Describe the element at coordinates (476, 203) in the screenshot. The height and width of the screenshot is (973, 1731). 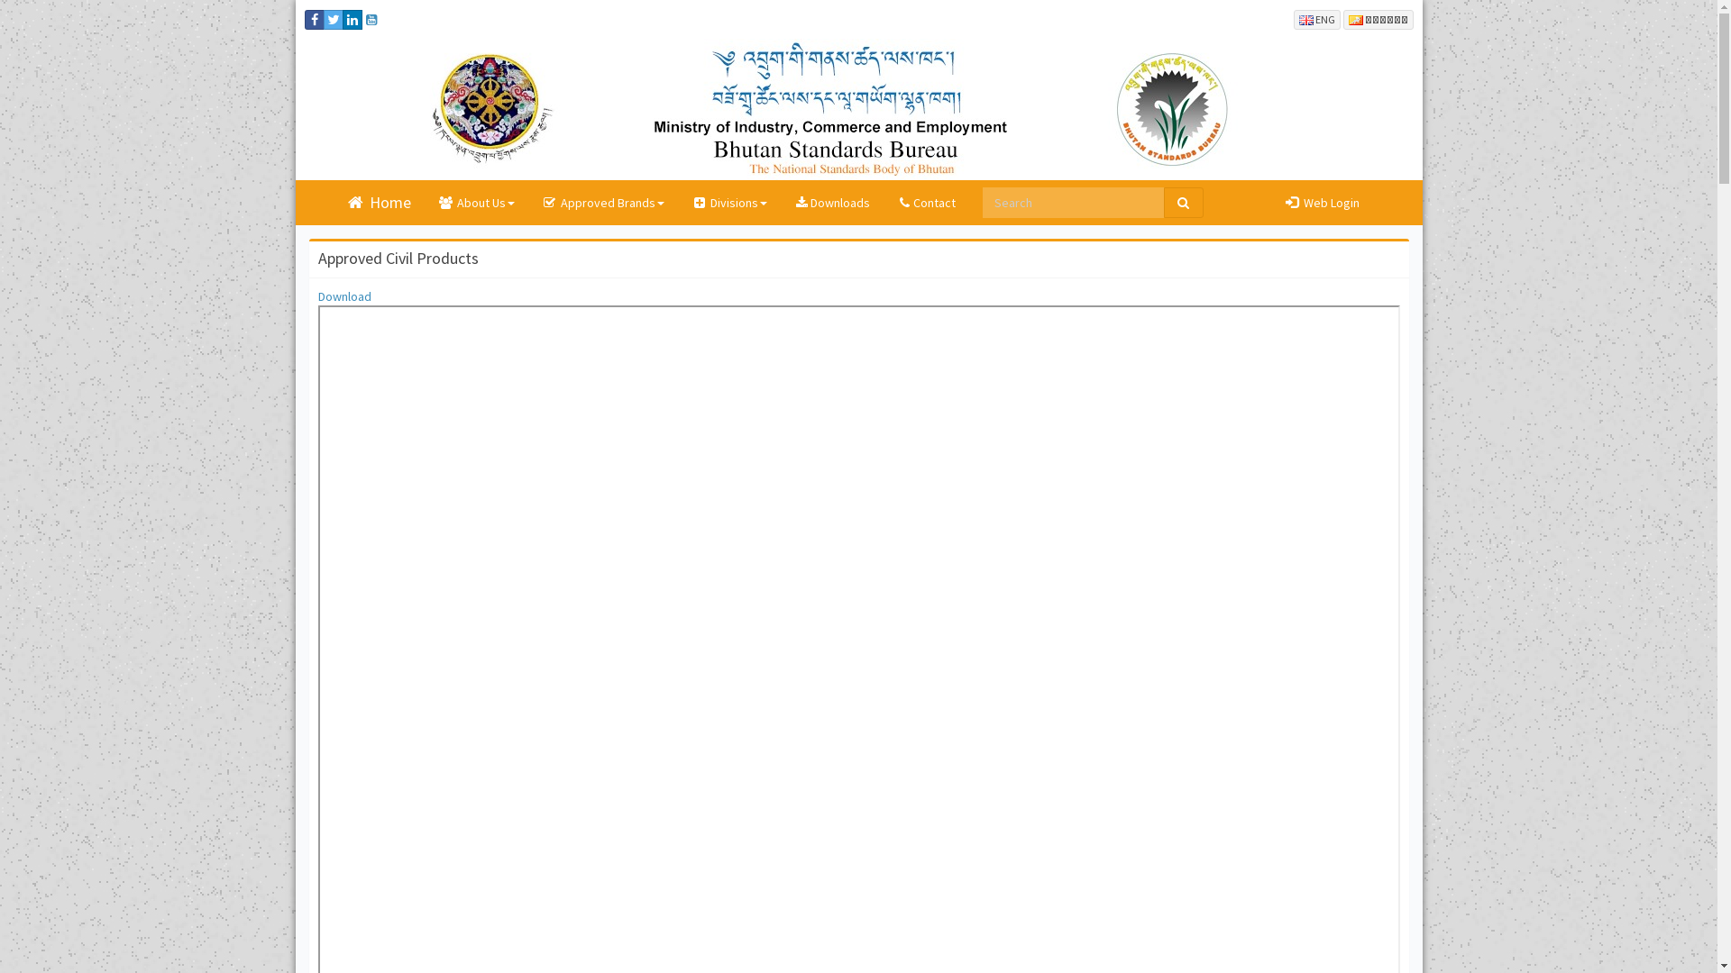
I see `About Us` at that location.